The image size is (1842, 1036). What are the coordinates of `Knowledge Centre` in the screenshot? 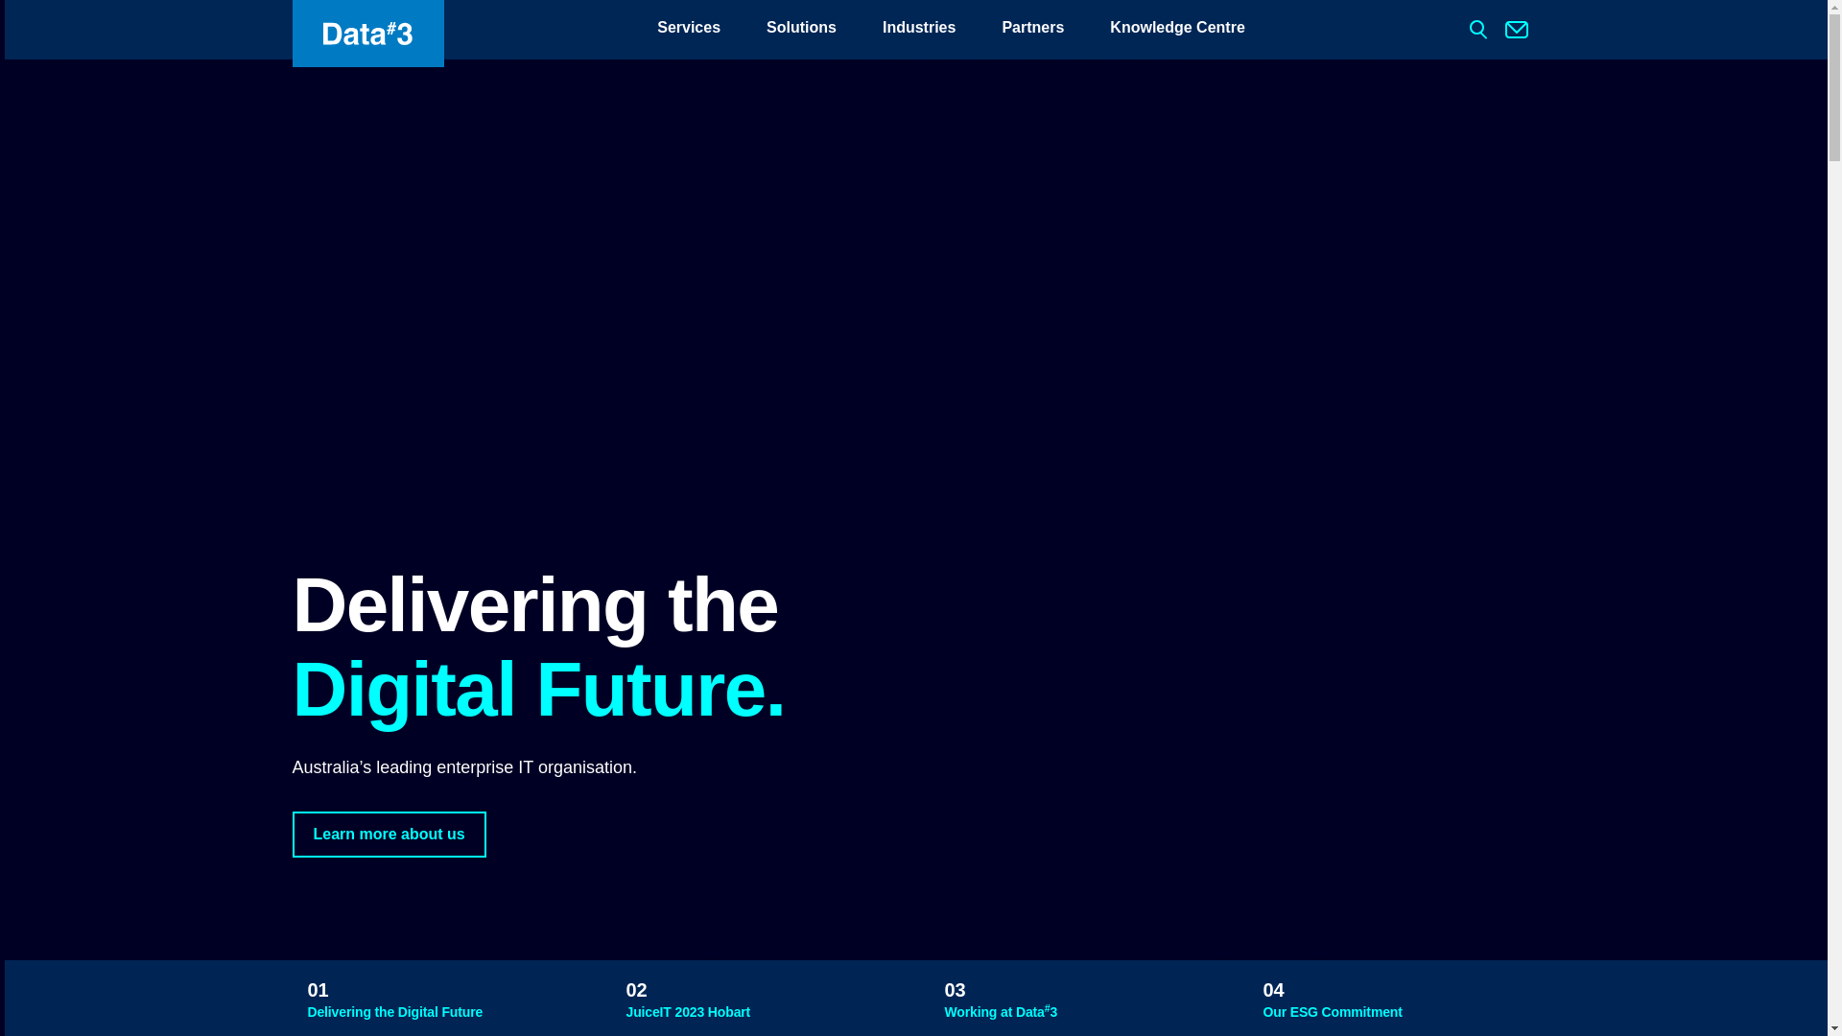 It's located at (1177, 30).